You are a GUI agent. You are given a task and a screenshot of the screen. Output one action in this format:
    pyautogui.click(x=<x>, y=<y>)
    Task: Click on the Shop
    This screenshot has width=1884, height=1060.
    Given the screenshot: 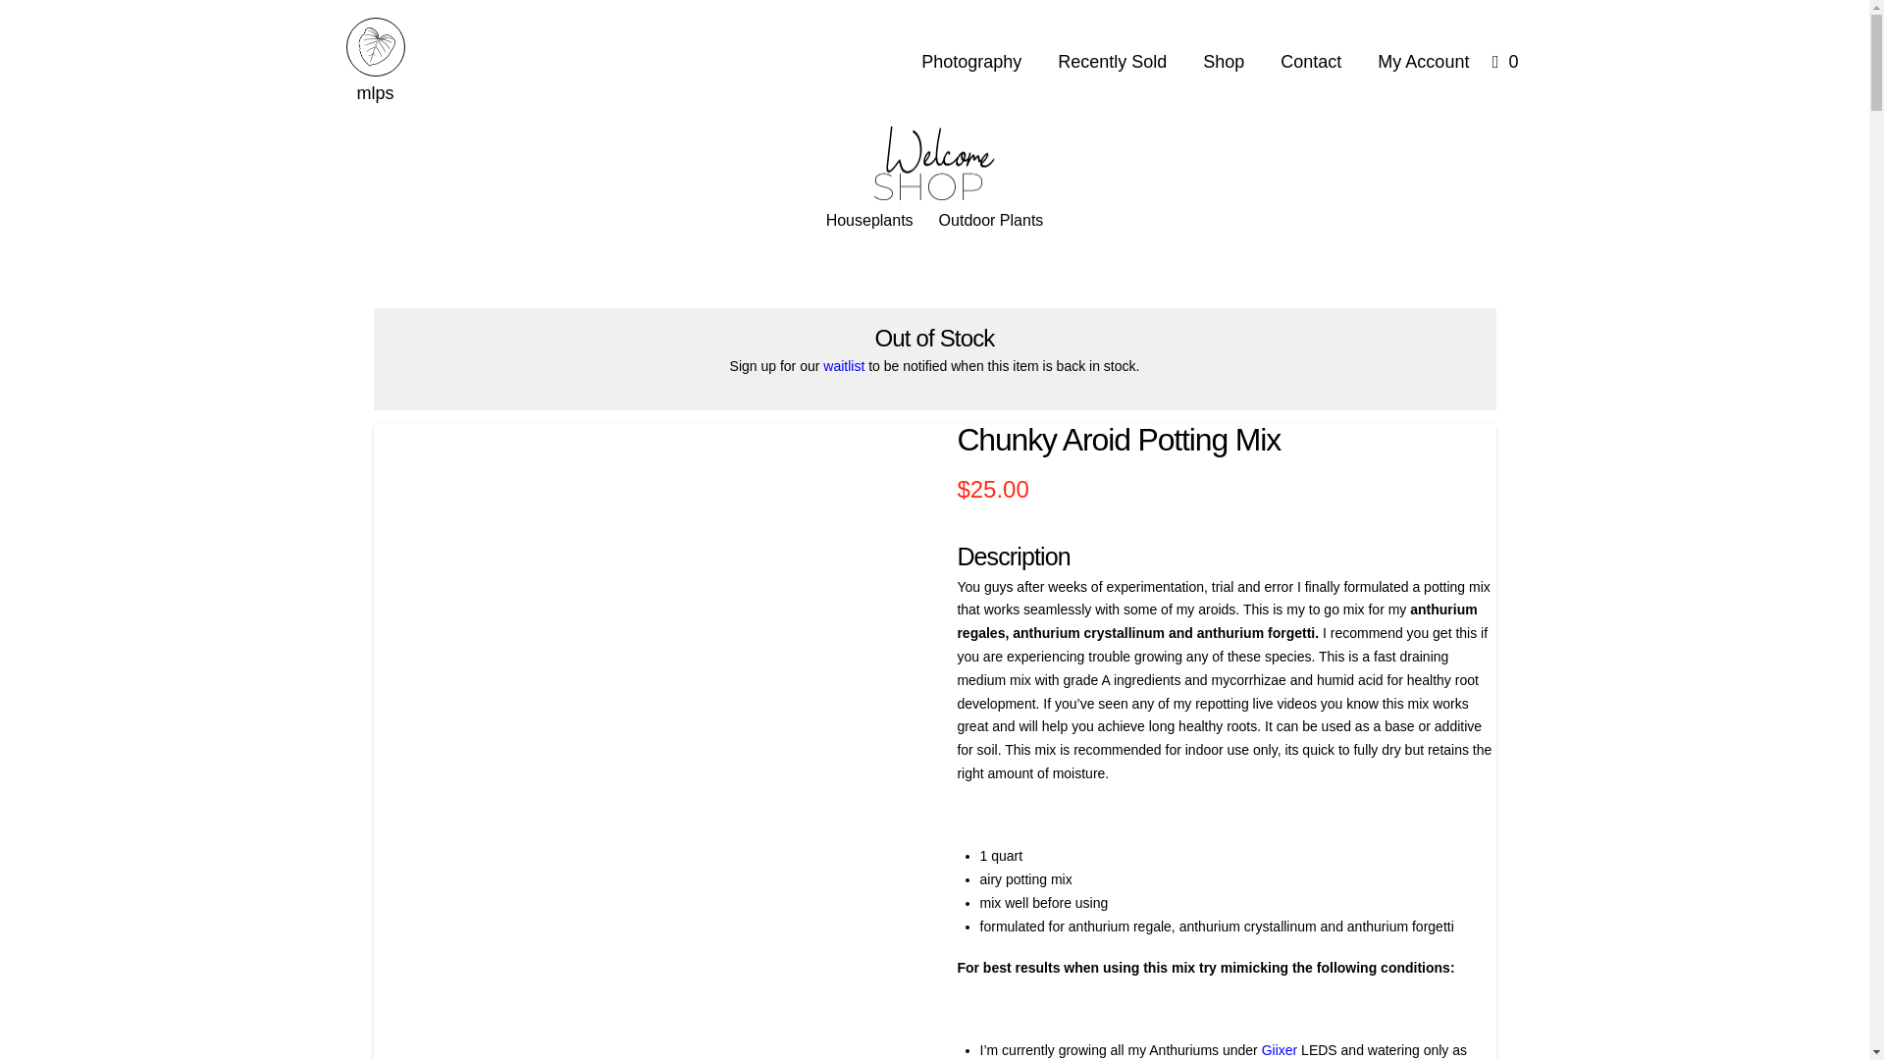 What is the action you would take?
    pyautogui.click(x=1223, y=61)
    